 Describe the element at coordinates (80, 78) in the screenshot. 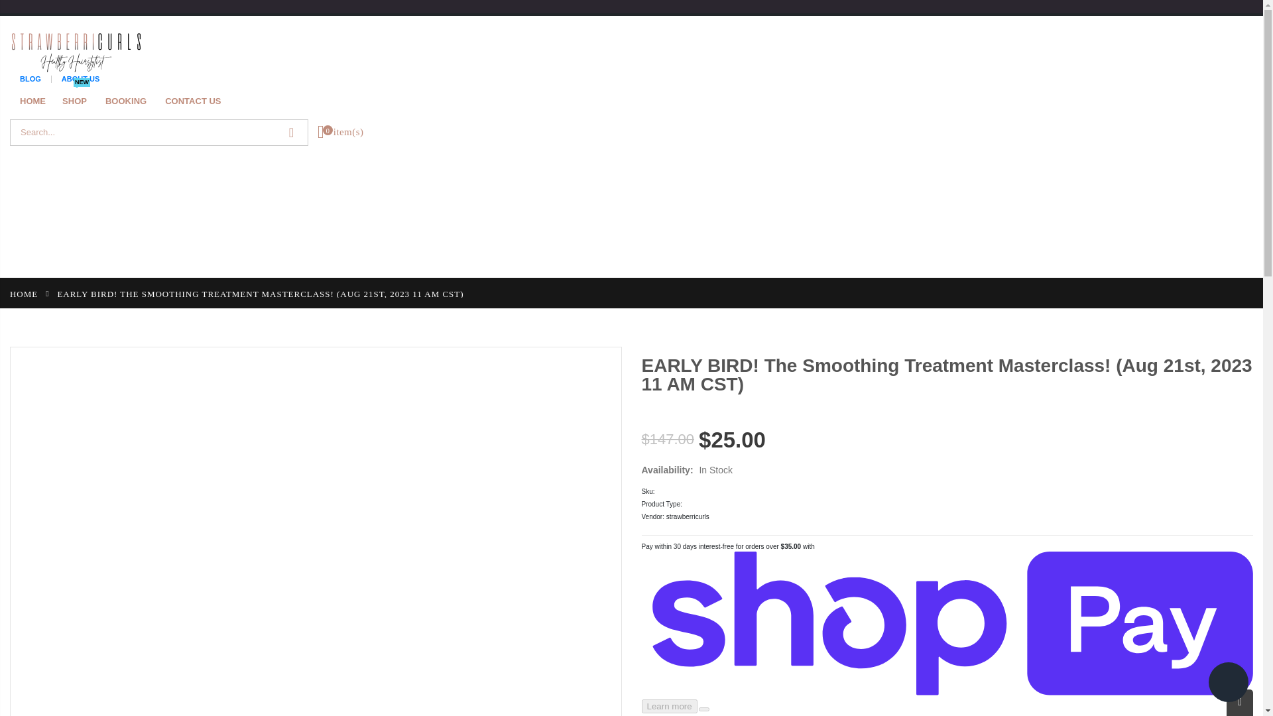

I see `HOME` at that location.